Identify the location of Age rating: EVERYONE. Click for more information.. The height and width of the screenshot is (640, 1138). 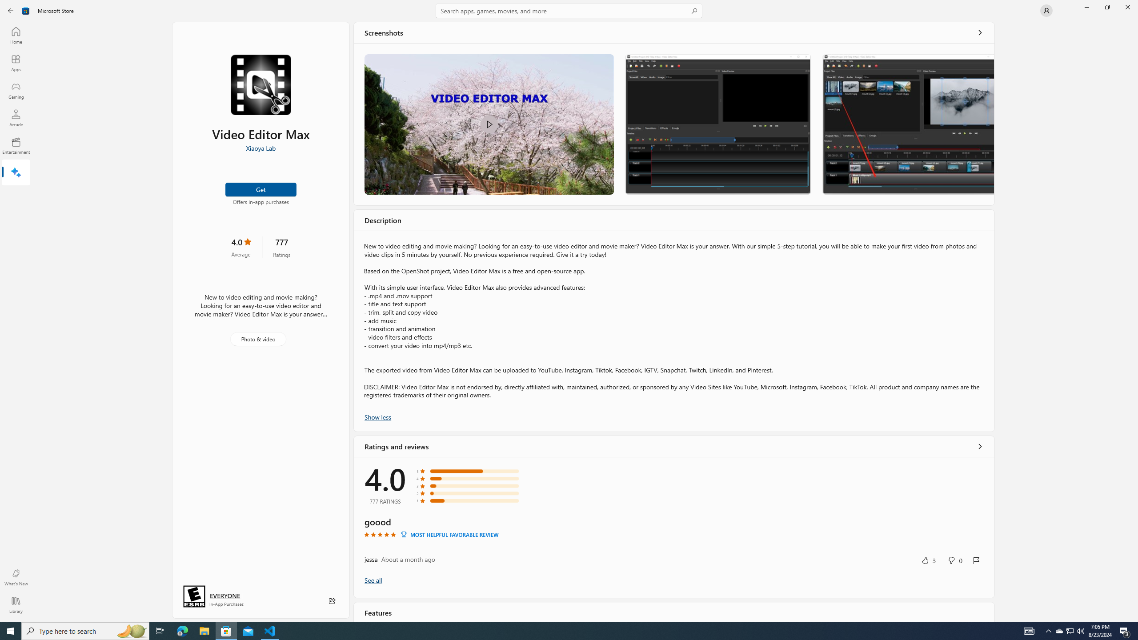
(224, 596).